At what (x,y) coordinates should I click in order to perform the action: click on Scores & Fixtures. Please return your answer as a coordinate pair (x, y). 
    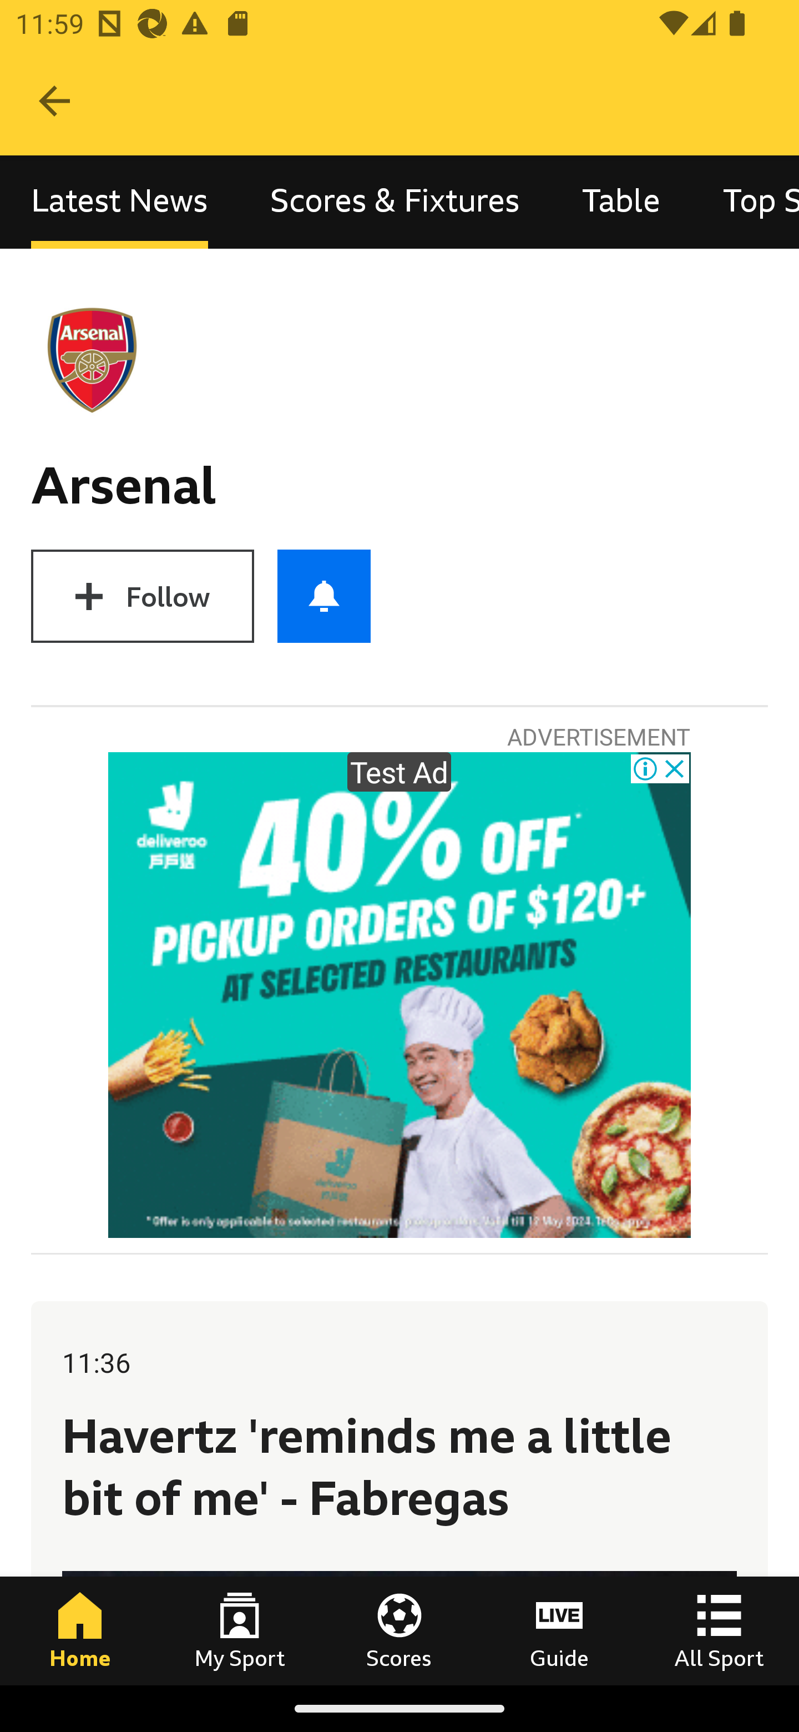
    Looking at the image, I should click on (395, 202).